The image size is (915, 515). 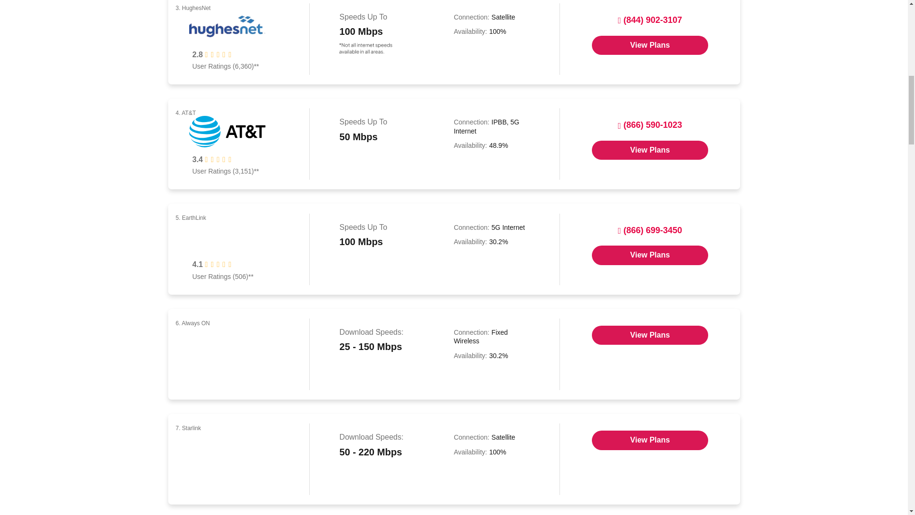 I want to click on Opens in a new window, so click(x=650, y=255).